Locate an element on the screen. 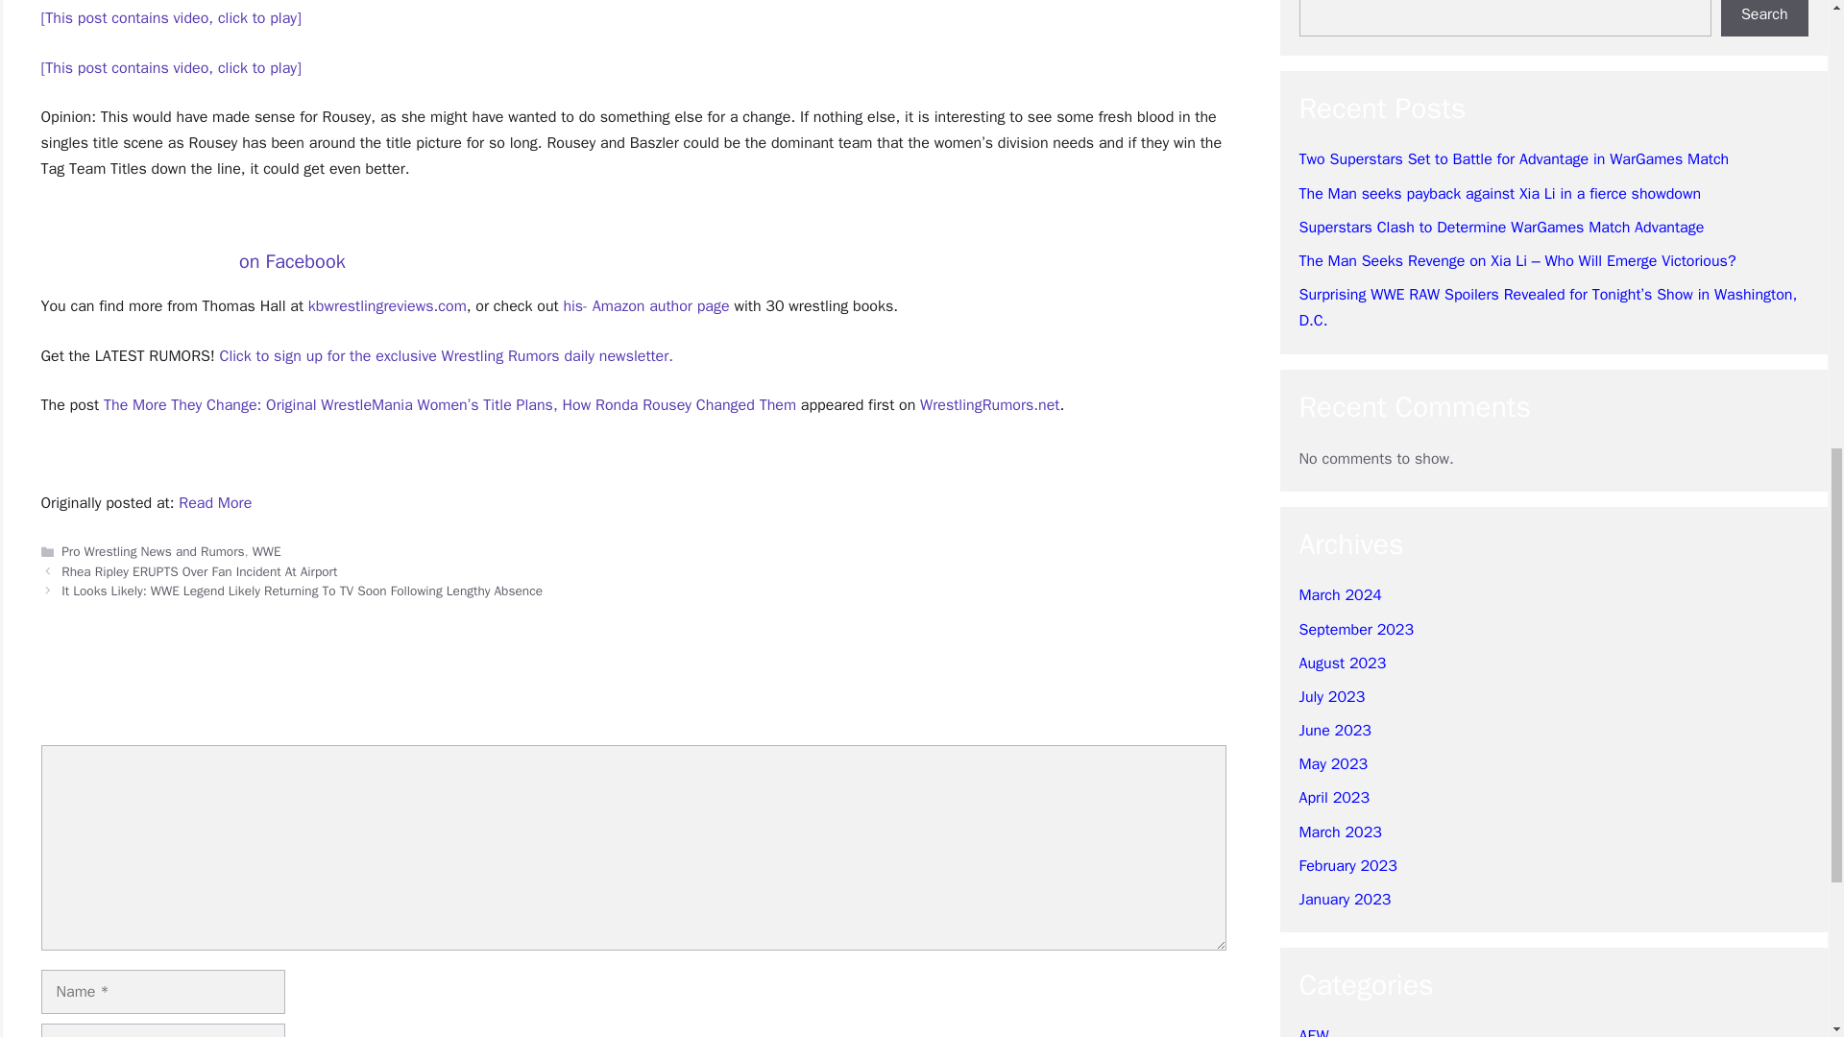  Click to watch the video is located at coordinates (170, 17).